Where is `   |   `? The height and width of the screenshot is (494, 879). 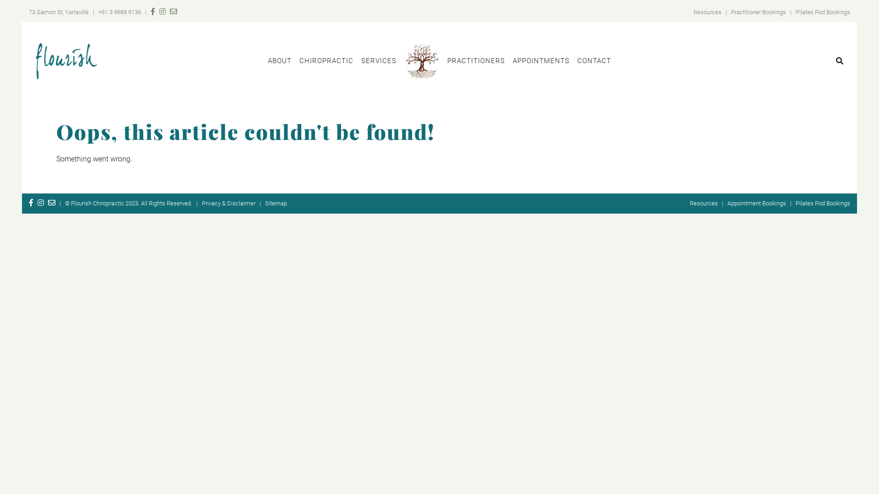    |    is located at coordinates (57, 203).